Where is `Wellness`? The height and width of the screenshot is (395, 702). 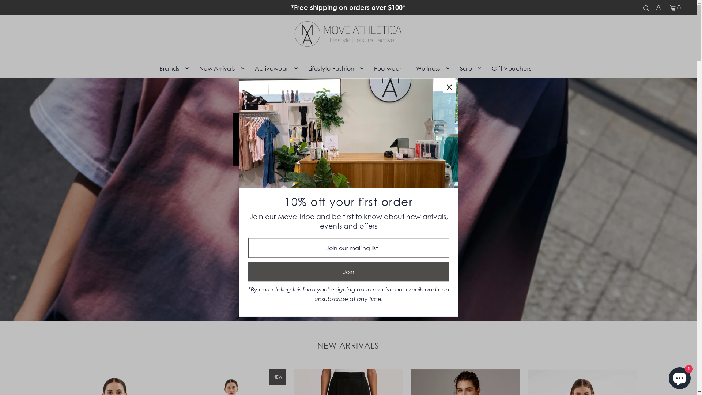
Wellness is located at coordinates (431, 68).